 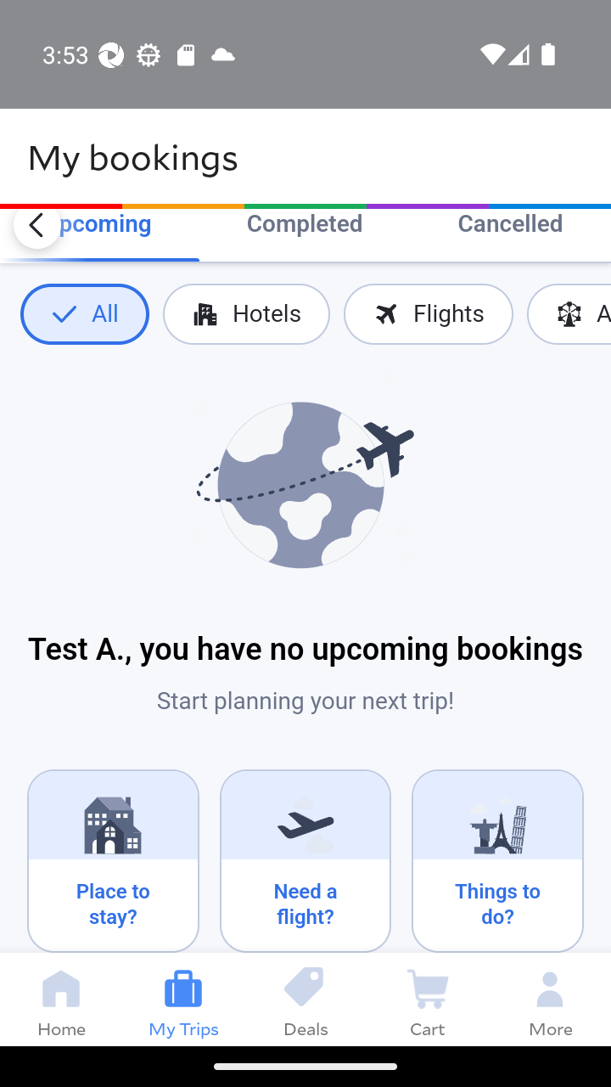 What do you see at coordinates (246, 314) in the screenshot?
I see `Hotels` at bounding box center [246, 314].